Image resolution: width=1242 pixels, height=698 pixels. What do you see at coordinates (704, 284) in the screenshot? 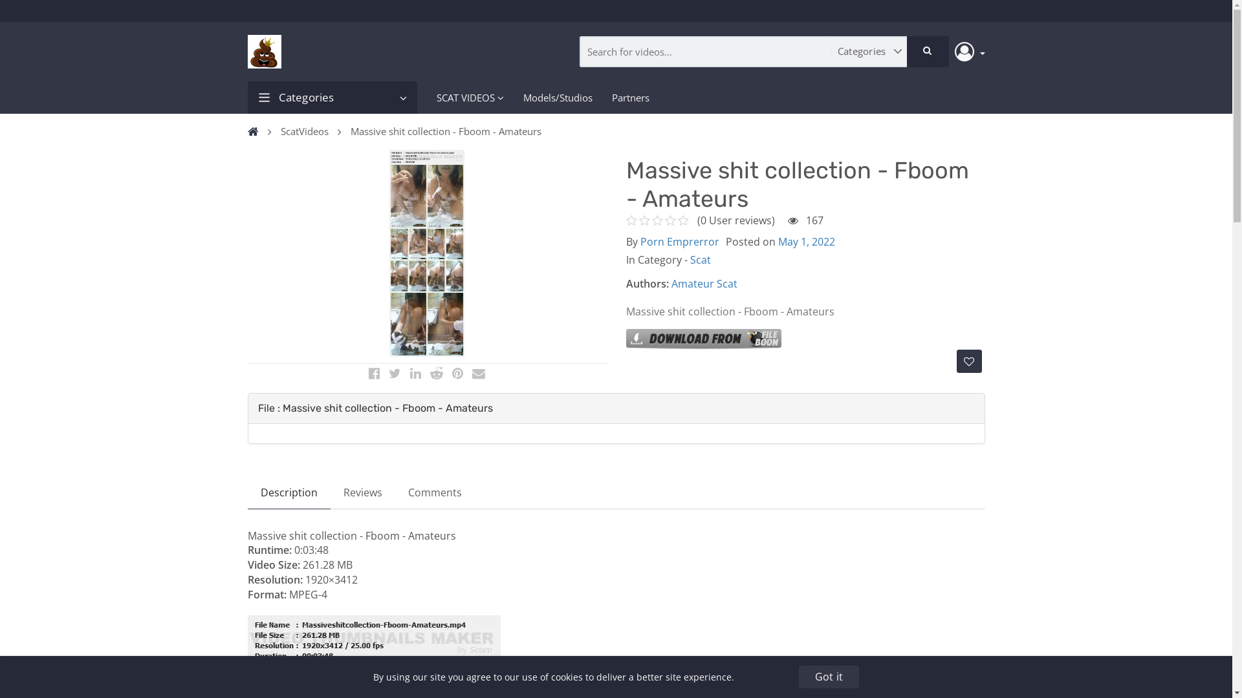
I see `Amateur Scat` at bounding box center [704, 284].